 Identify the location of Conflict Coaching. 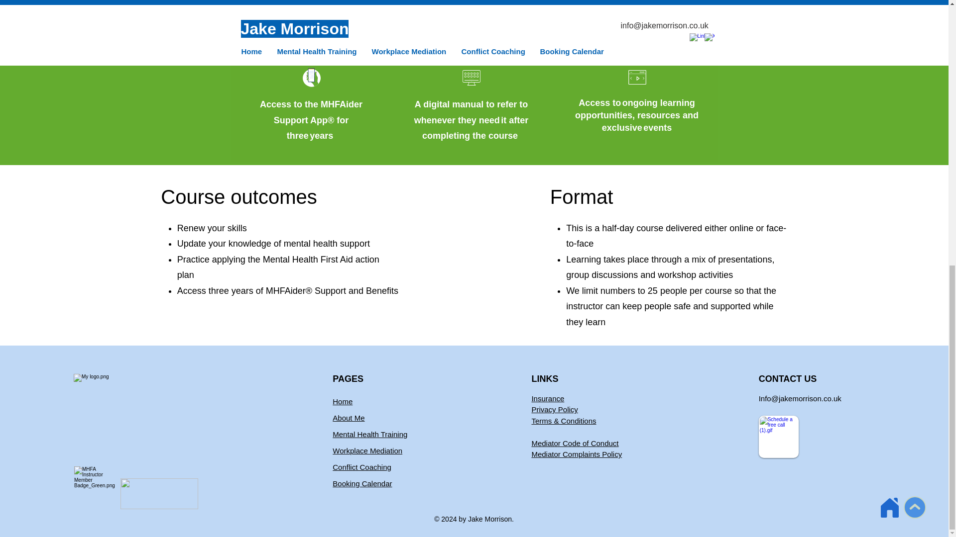
(361, 467).